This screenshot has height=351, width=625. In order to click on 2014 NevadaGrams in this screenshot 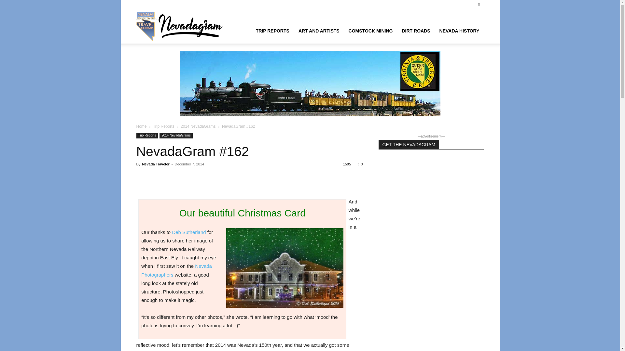, I will do `click(198, 126)`.